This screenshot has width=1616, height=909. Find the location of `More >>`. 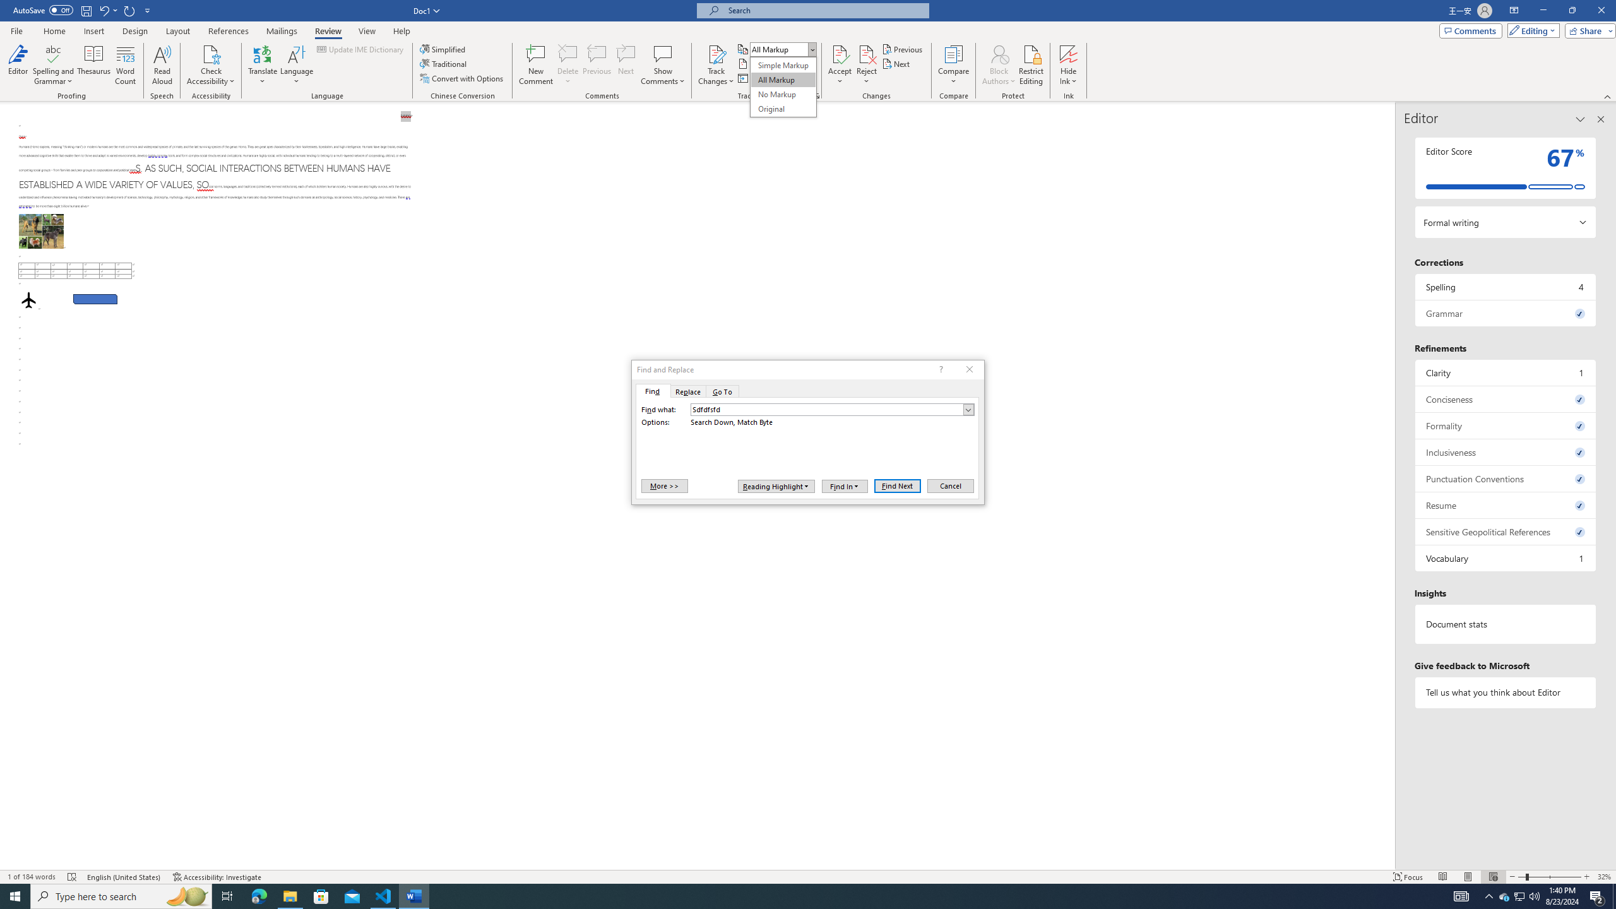

More >> is located at coordinates (664, 485).